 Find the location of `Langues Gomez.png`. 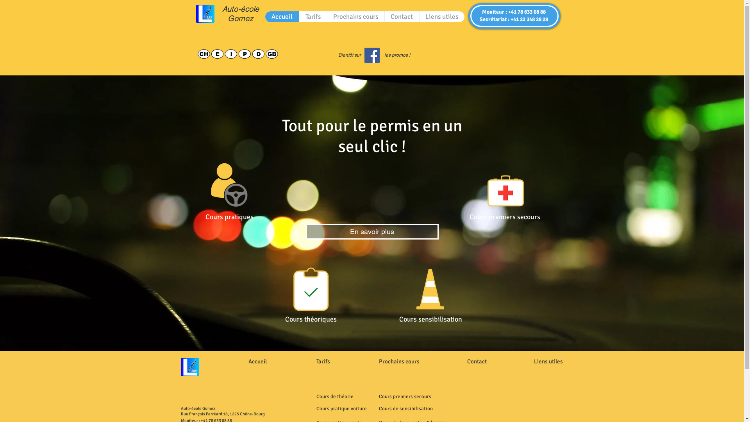

Langues Gomez.png is located at coordinates (241, 54).